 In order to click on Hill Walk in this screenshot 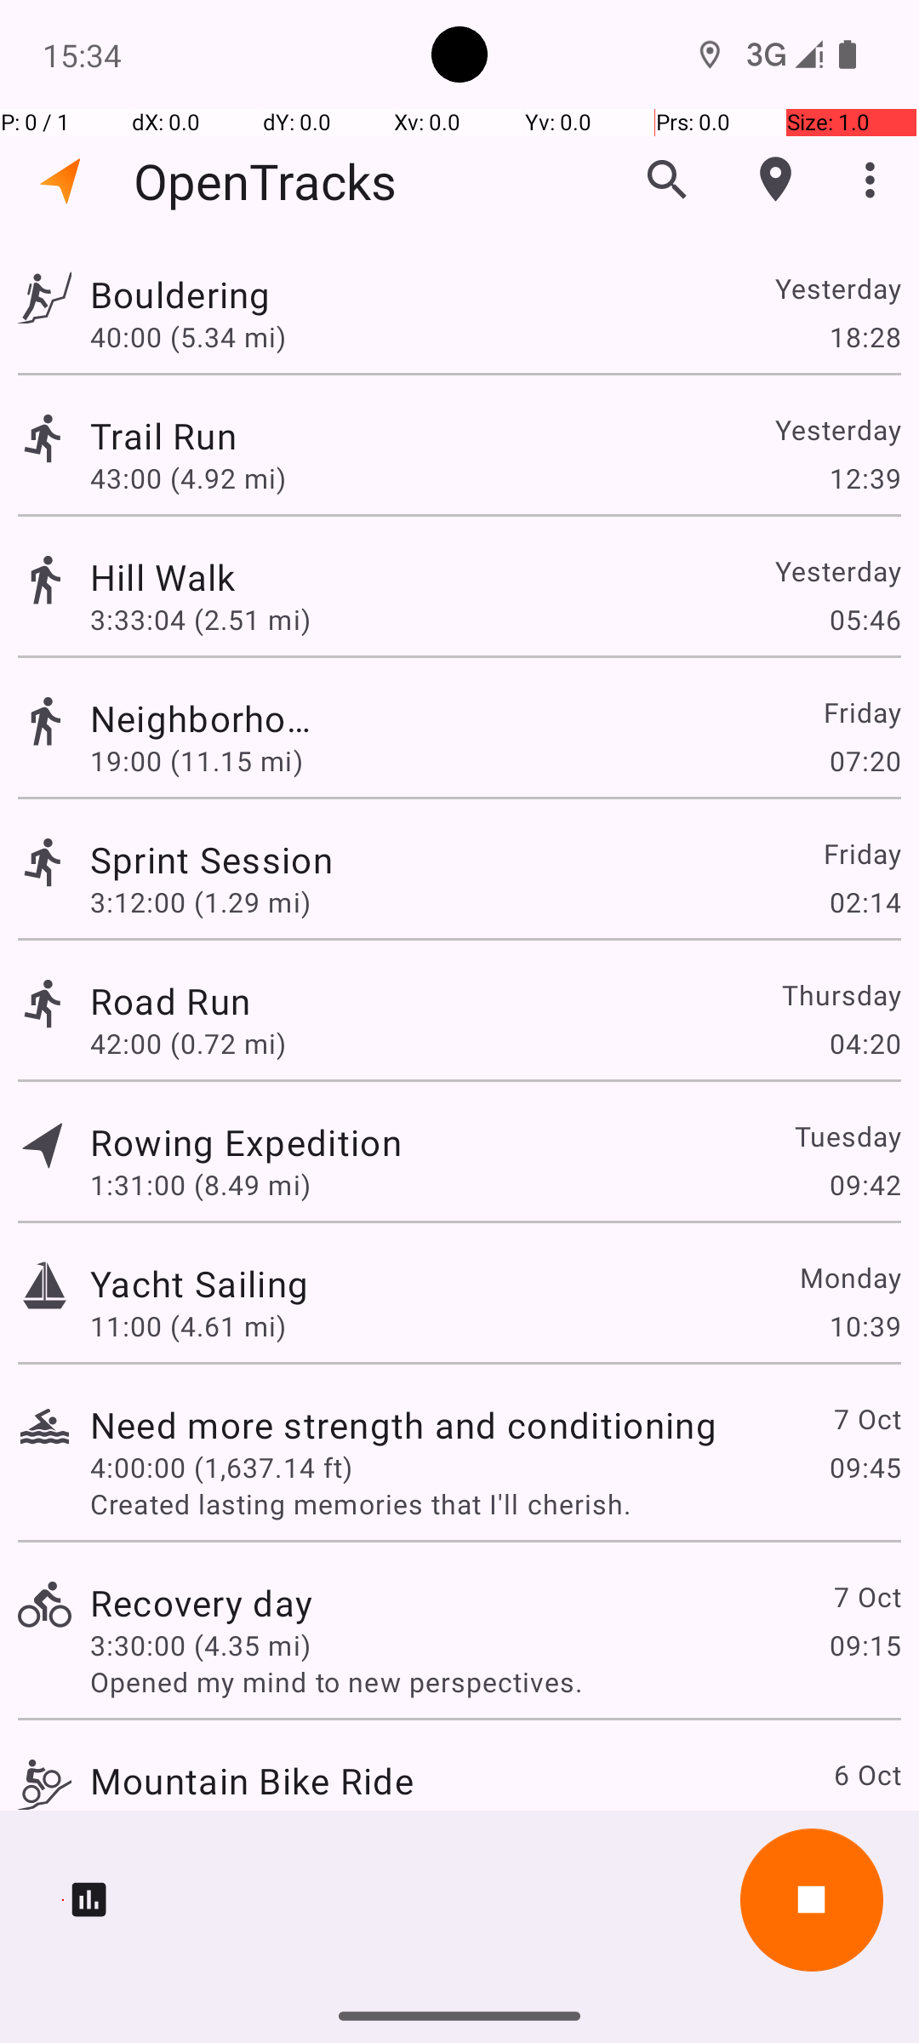, I will do `click(403, 577)`.